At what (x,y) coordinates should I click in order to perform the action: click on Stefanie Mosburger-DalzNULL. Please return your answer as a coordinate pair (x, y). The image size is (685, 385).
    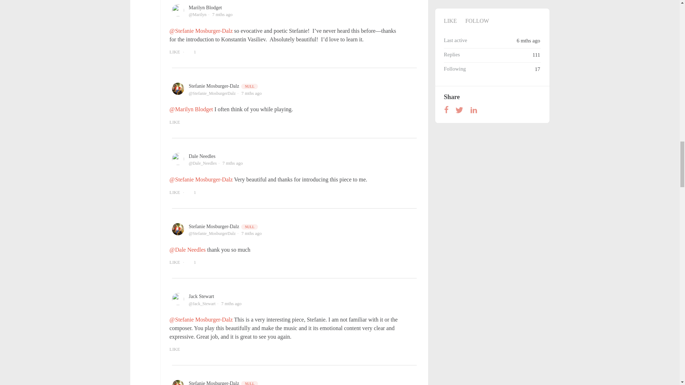
    Looking at the image, I should click on (224, 86).